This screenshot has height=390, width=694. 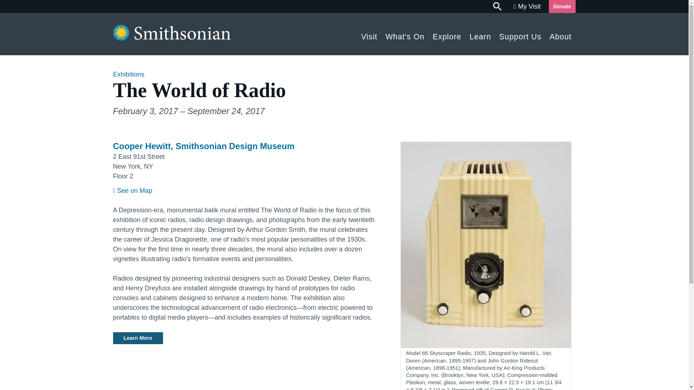 I want to click on Search, so click(x=498, y=6).